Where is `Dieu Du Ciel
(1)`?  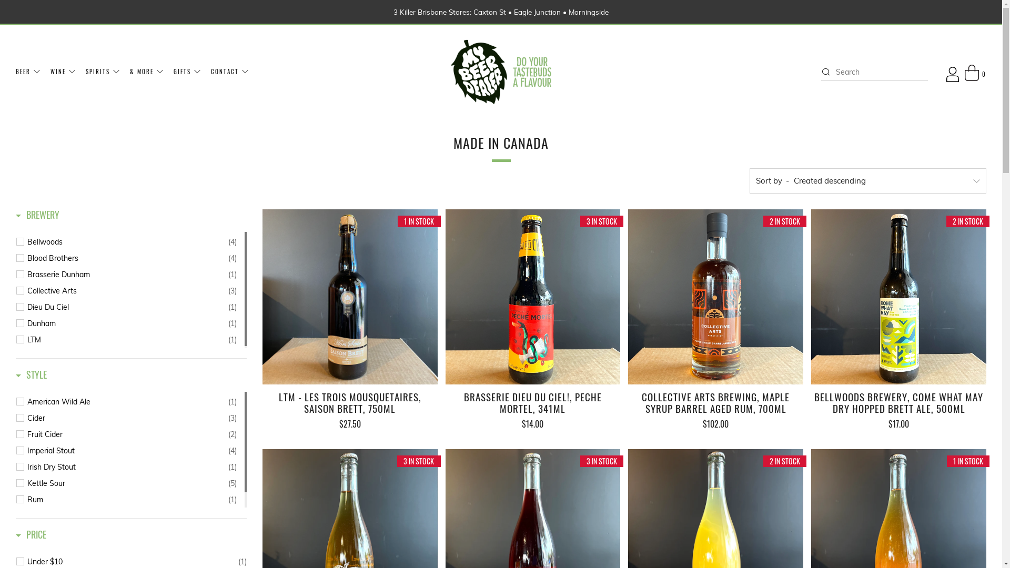 Dieu Du Ciel
(1) is located at coordinates (132, 307).